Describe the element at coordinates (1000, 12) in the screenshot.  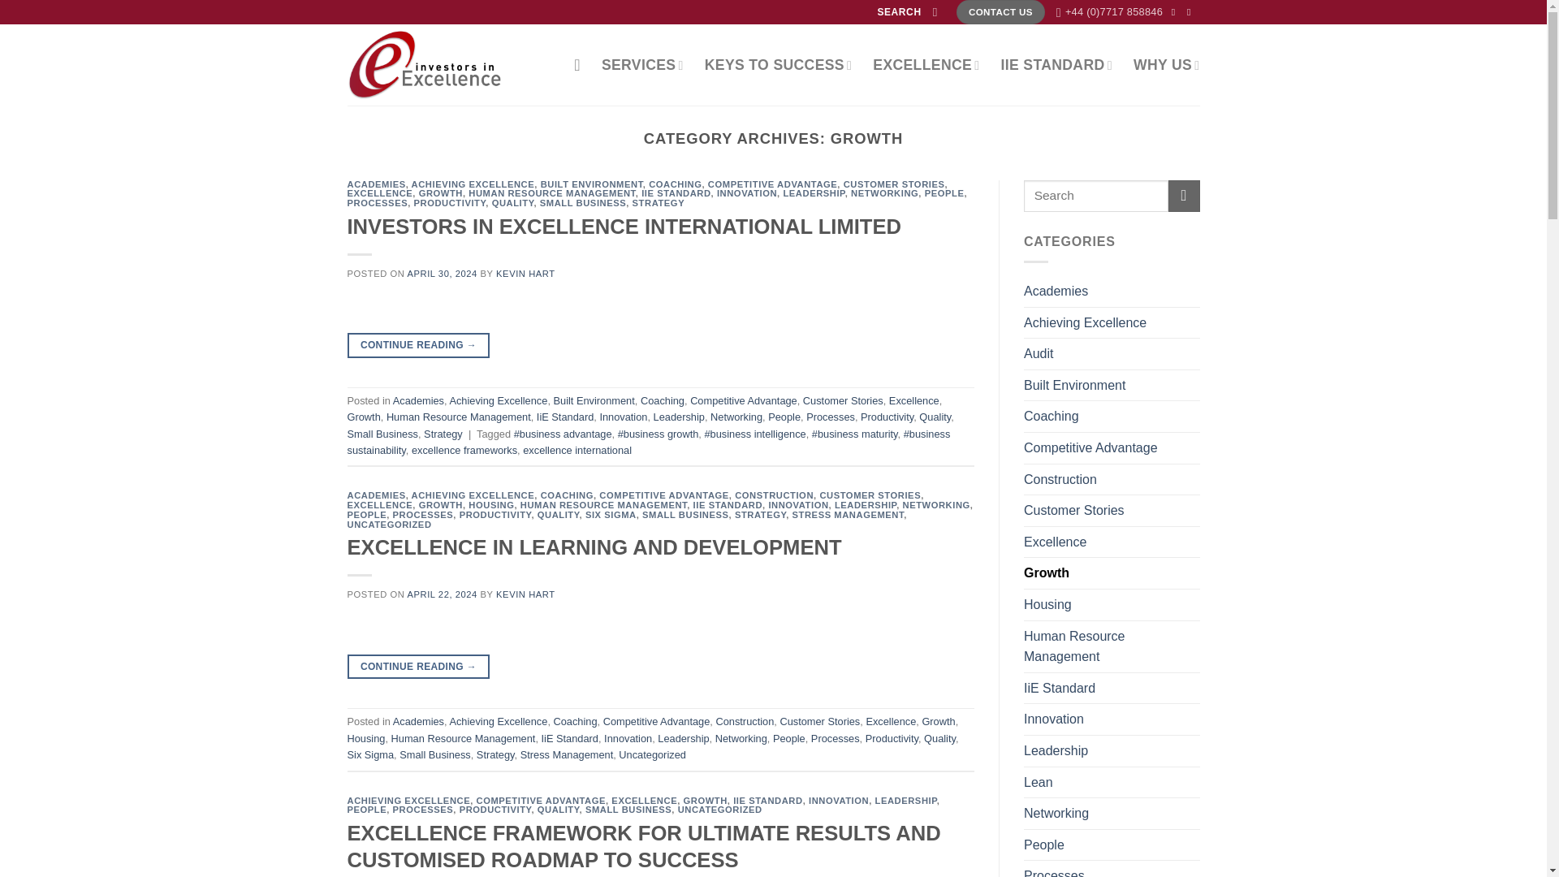
I see `CONTACT US` at that location.